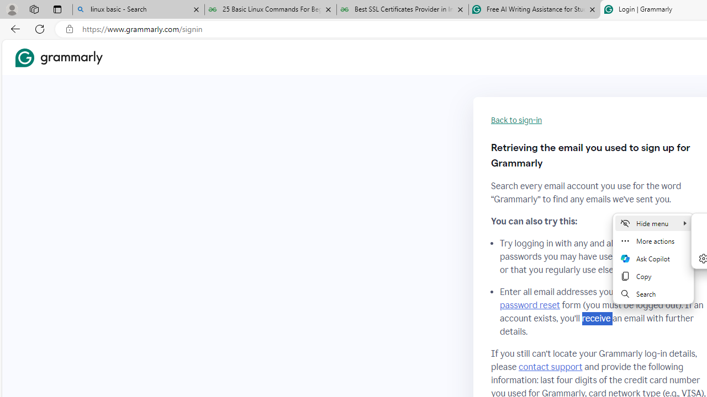 This screenshot has width=707, height=397. I want to click on contact support, so click(550, 367).